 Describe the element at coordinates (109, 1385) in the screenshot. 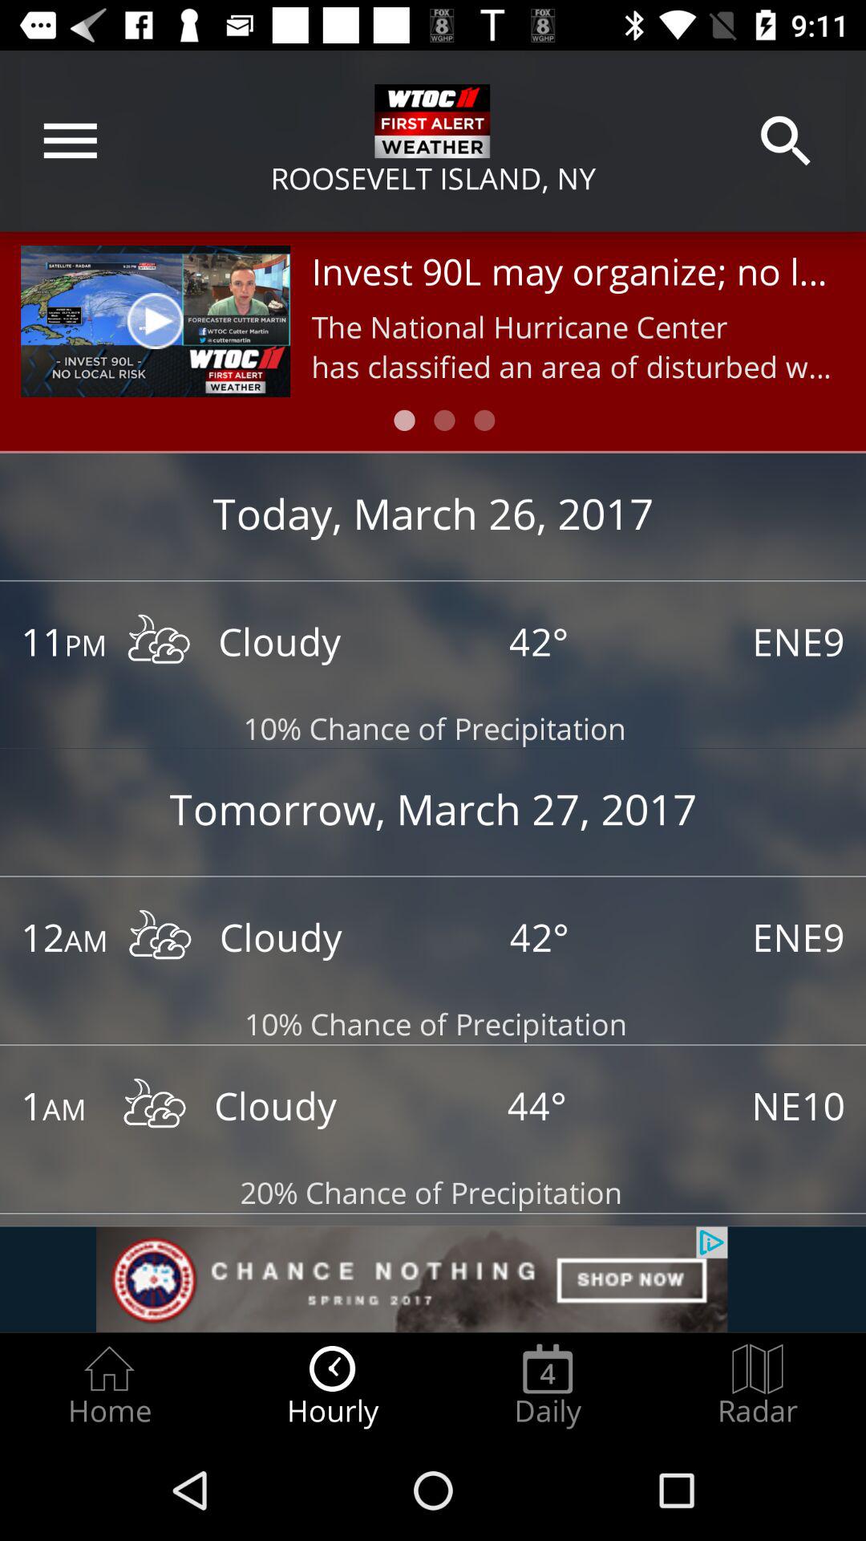

I see `swipe until home item` at that location.